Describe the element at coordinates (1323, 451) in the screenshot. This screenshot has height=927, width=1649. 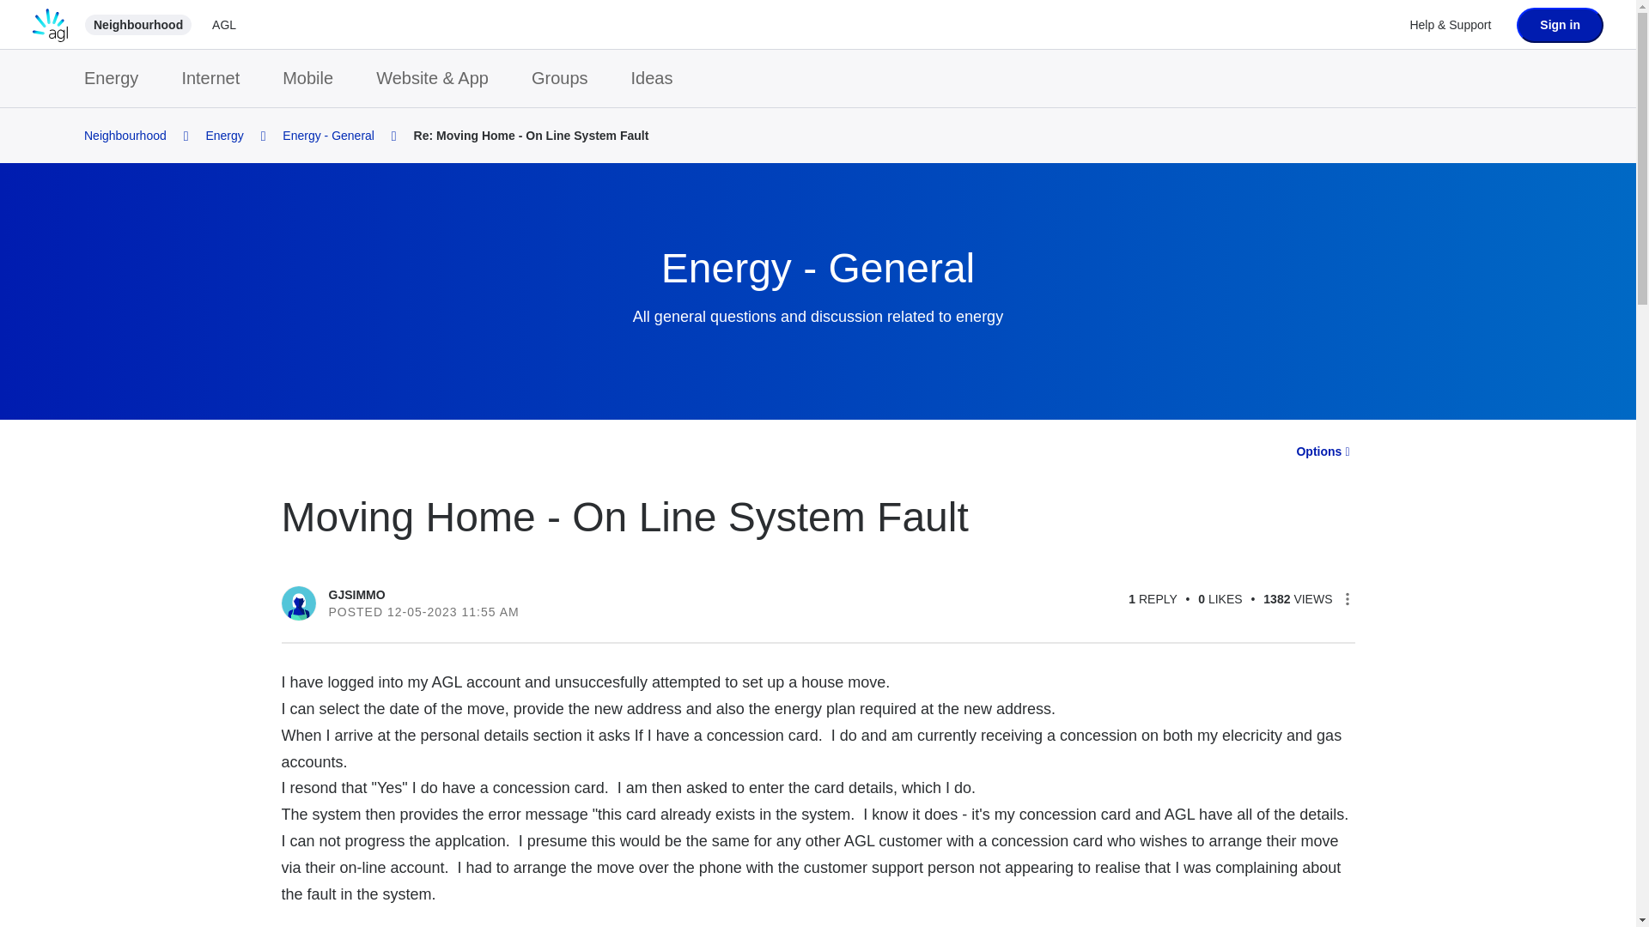
I see `Show option menu` at that location.